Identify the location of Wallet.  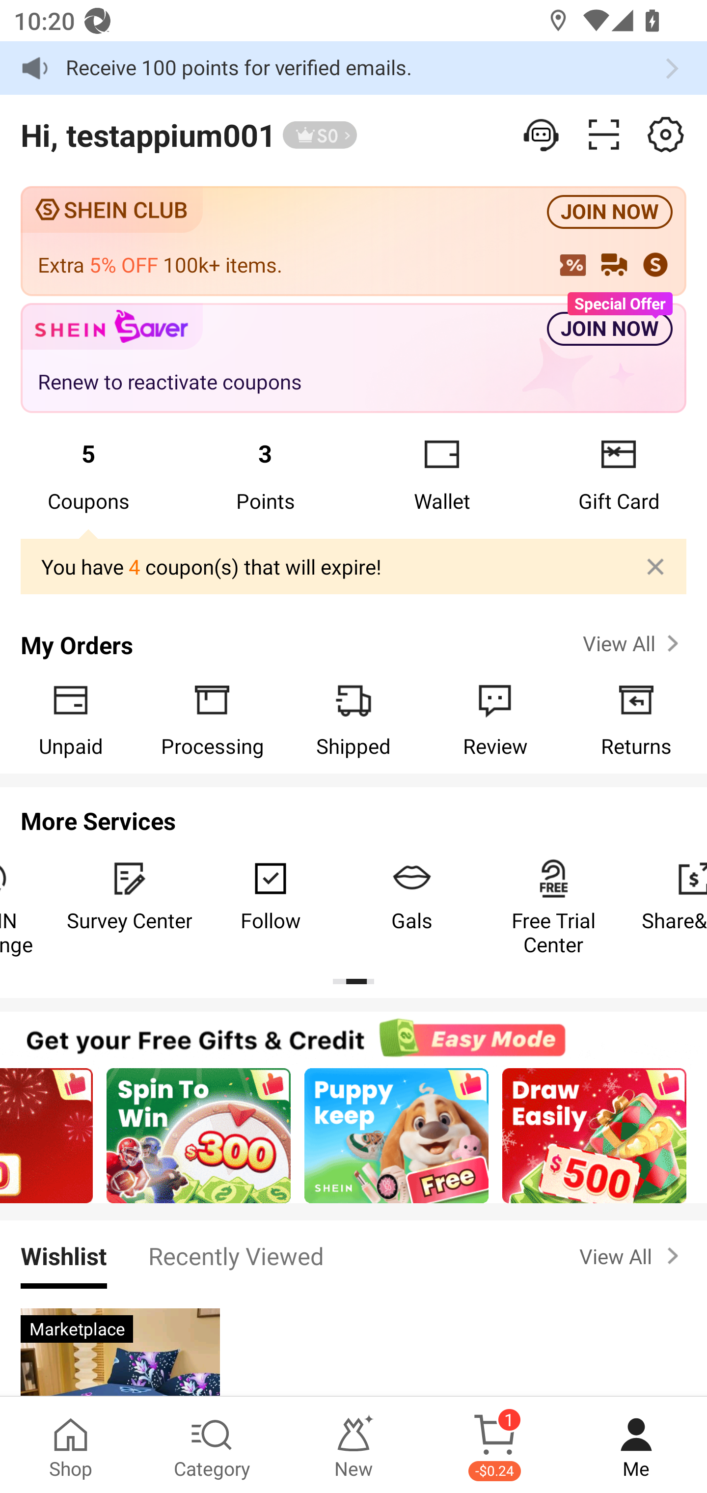
(442, 474).